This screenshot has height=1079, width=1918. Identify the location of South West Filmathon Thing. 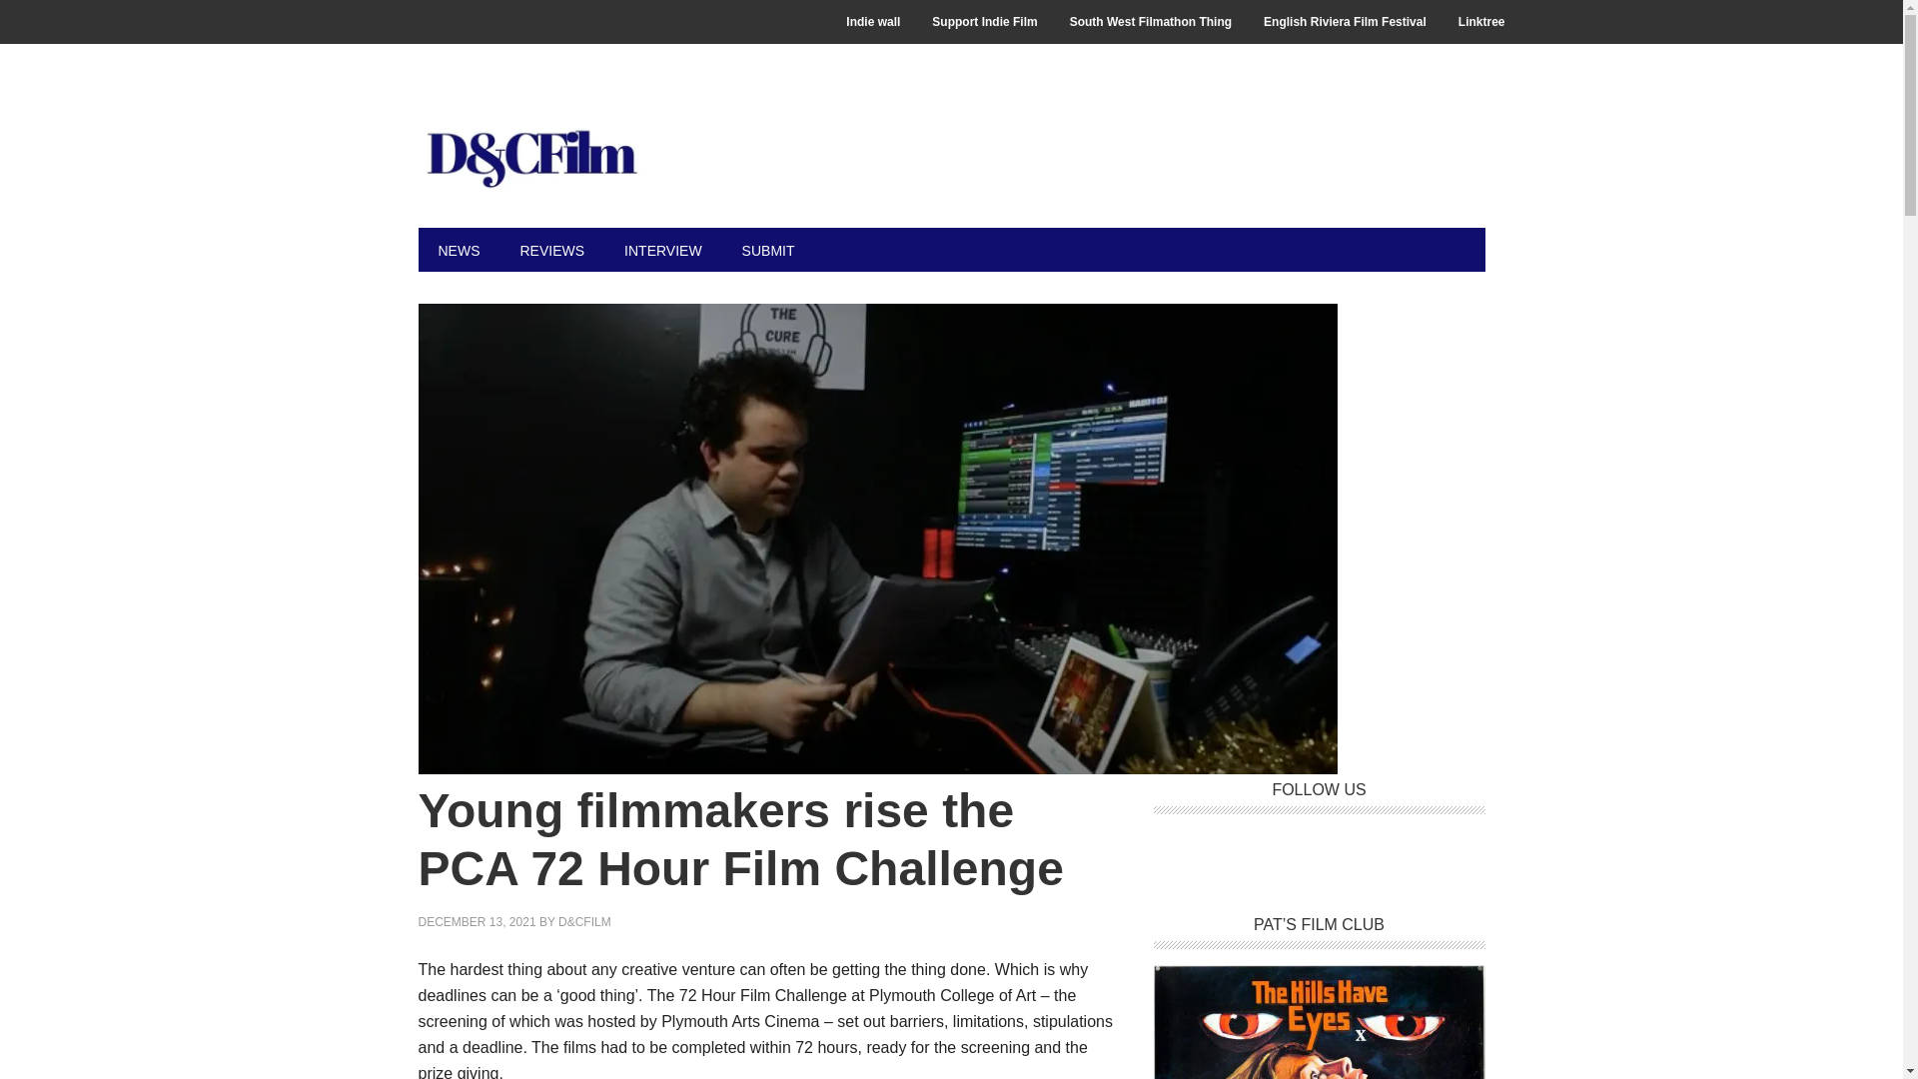
(1151, 22).